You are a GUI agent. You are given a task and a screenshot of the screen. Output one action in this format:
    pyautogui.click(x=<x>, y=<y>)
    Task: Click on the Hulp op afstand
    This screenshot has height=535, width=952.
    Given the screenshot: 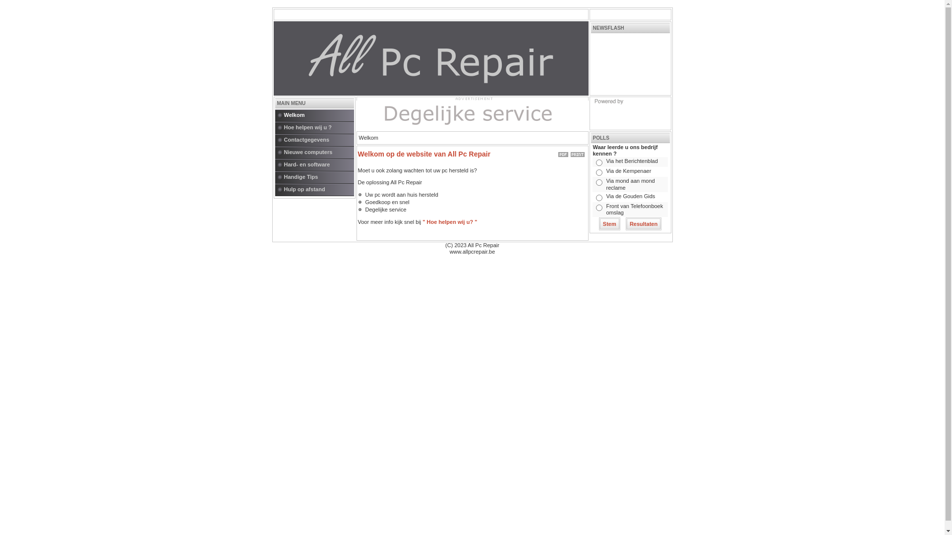 What is the action you would take?
    pyautogui.click(x=318, y=190)
    